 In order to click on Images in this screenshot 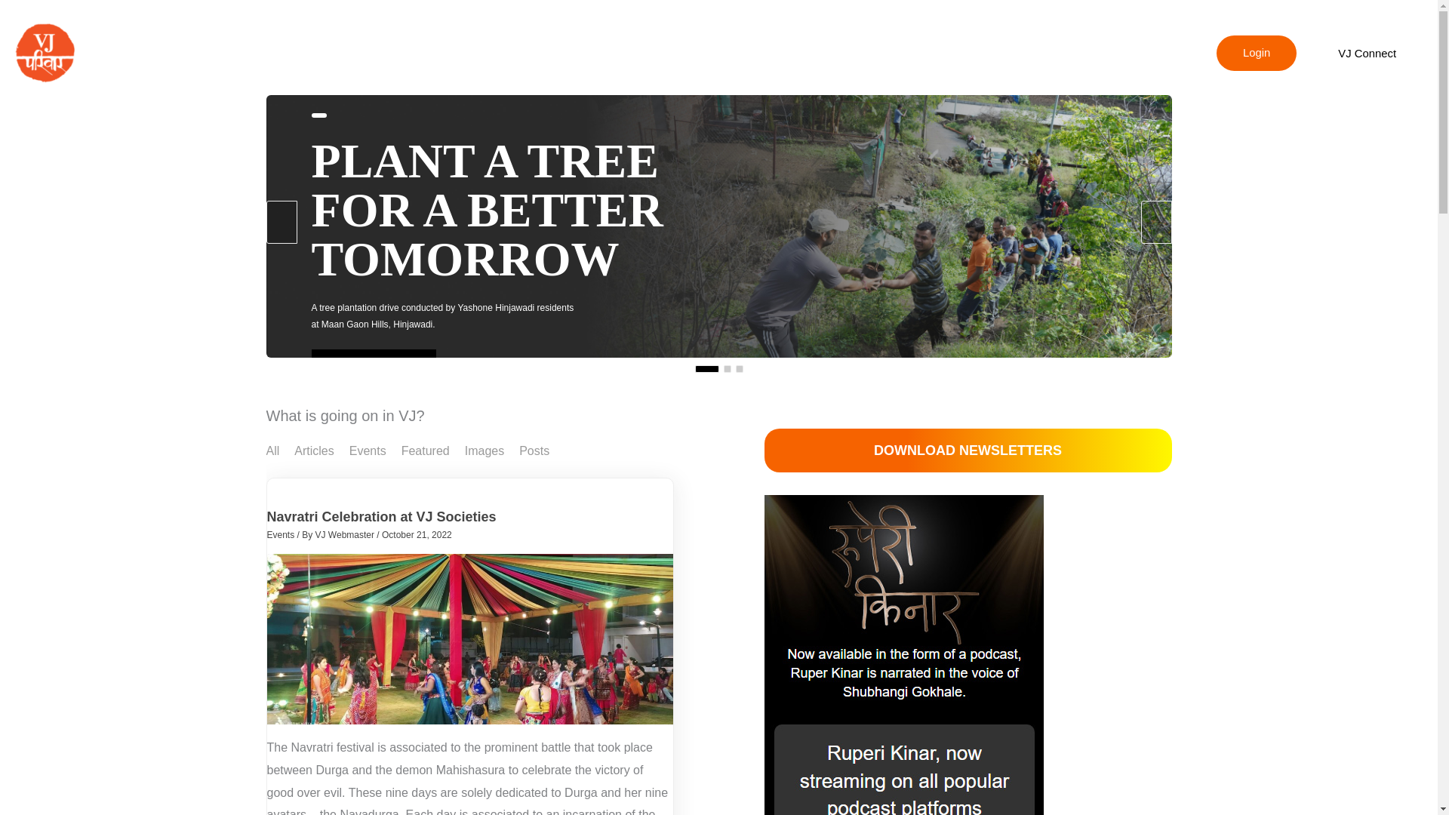, I will do `click(485, 450)`.